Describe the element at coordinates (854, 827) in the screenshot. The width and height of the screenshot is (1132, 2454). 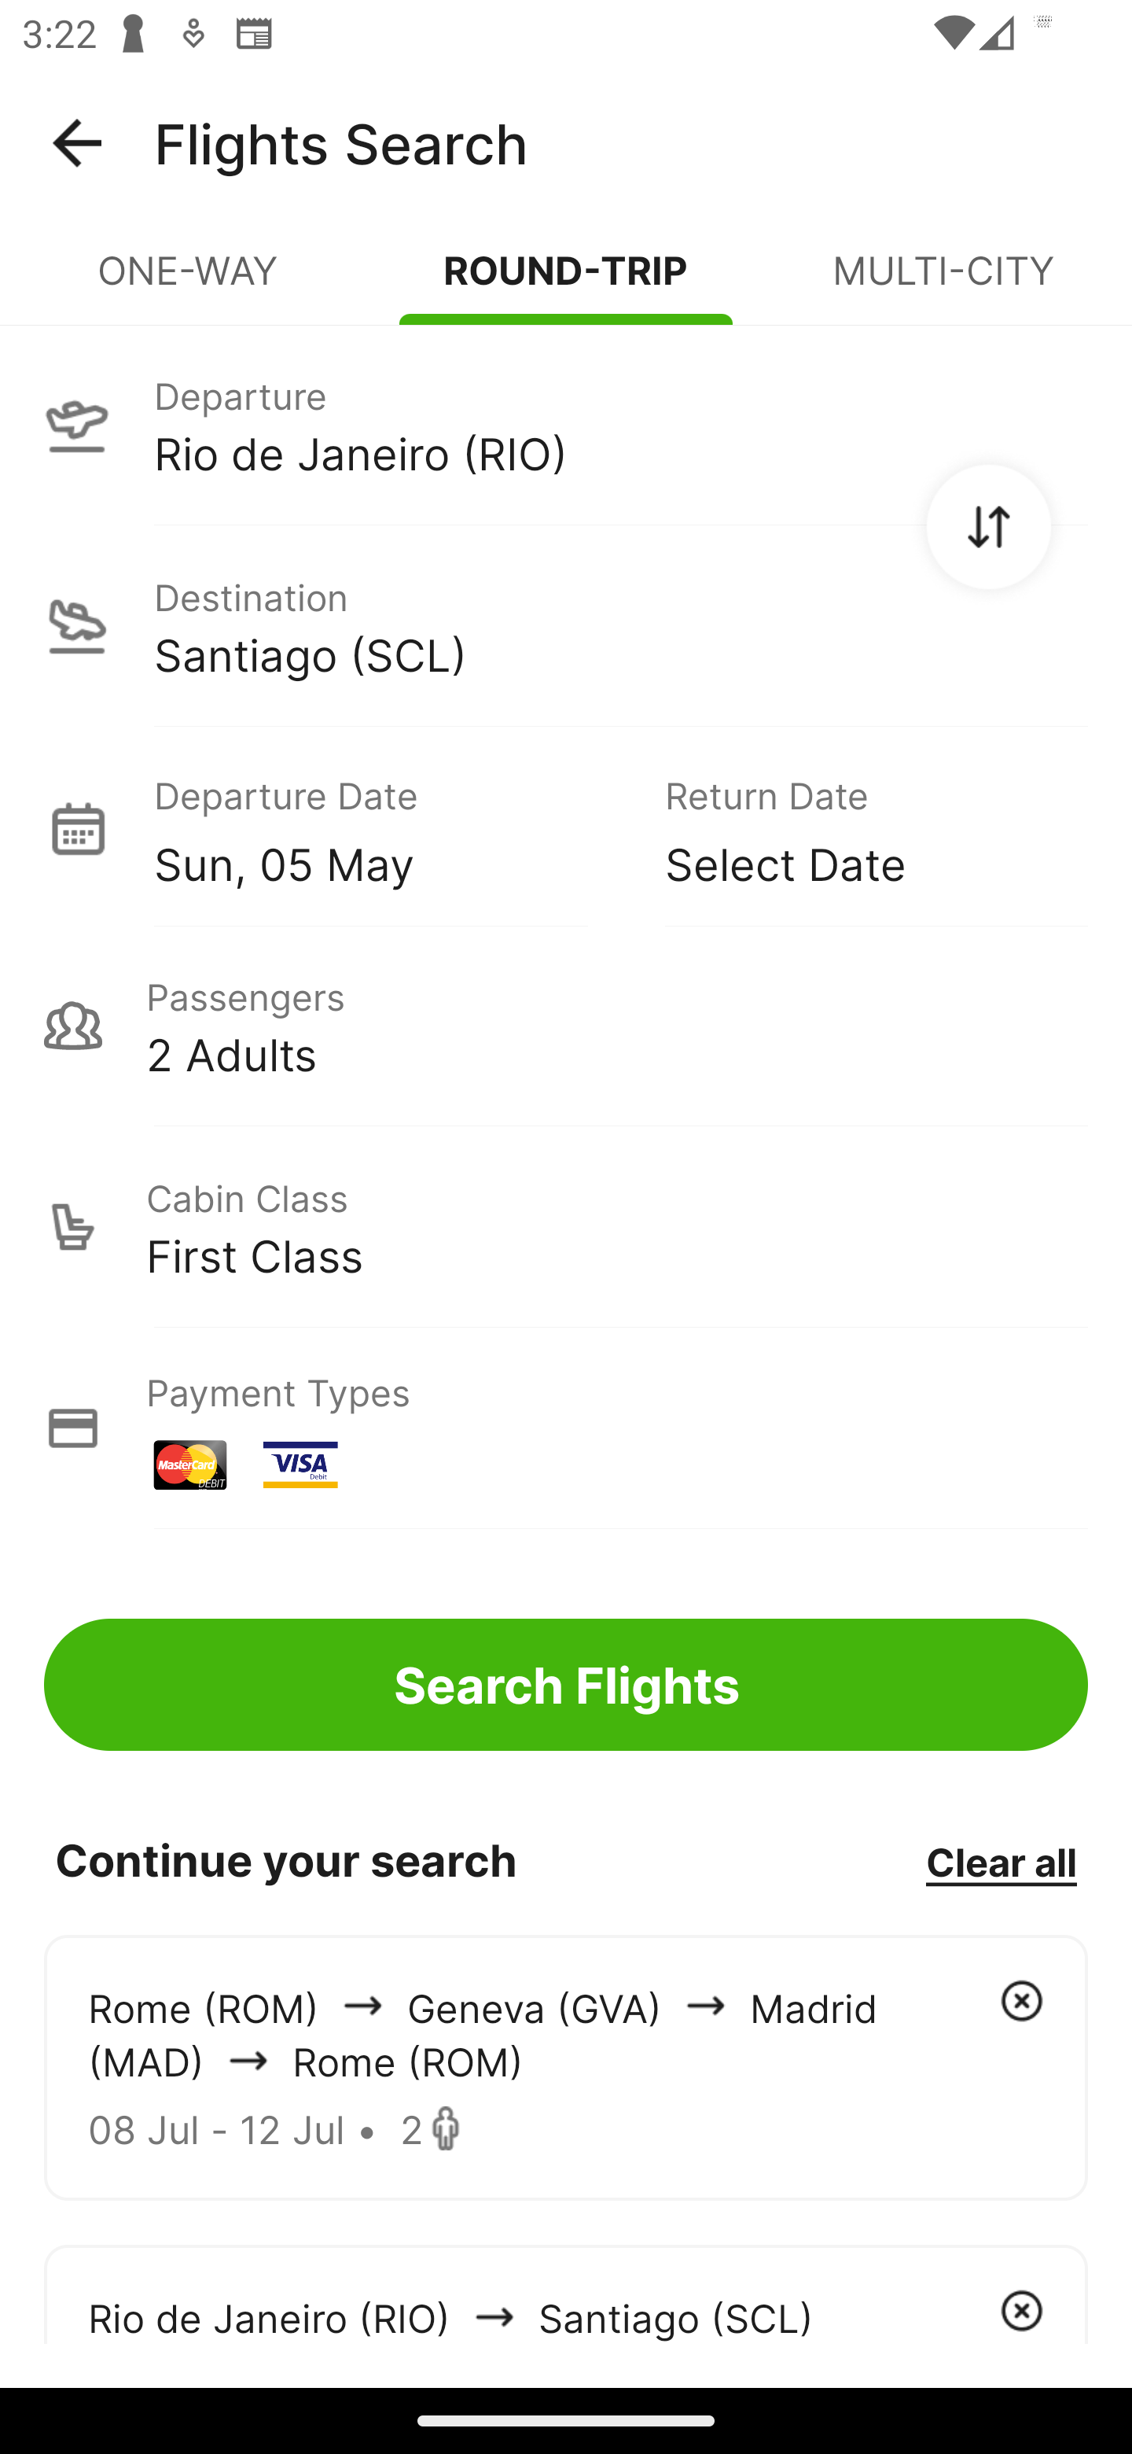
I see `Return Date Select Date` at that location.